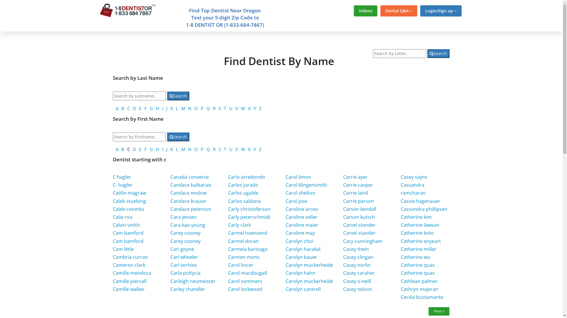  I want to click on Carol sommers, so click(245, 281).